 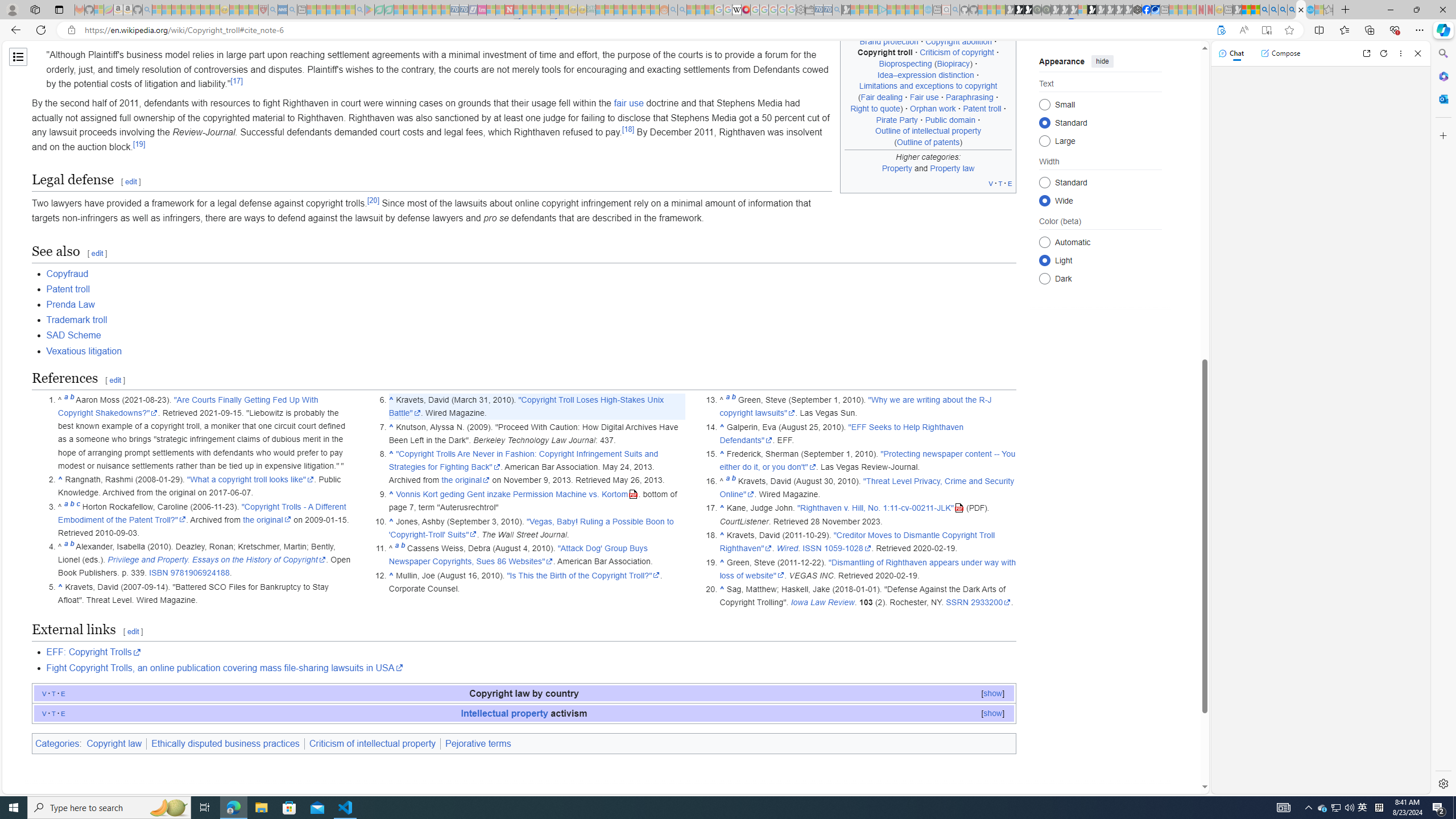 What do you see at coordinates (1442, 135) in the screenshot?
I see `Close Customize pane` at bounding box center [1442, 135].